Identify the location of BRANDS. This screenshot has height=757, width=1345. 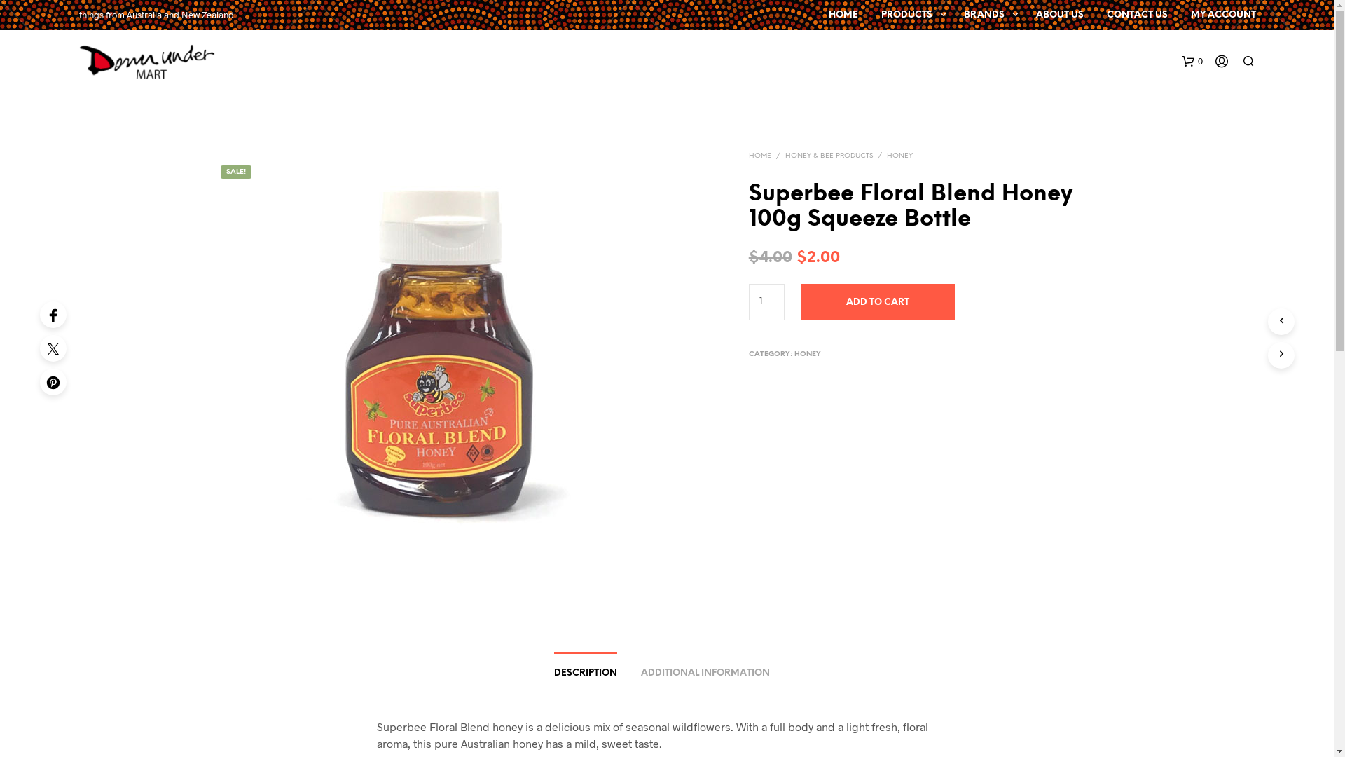
(984, 15).